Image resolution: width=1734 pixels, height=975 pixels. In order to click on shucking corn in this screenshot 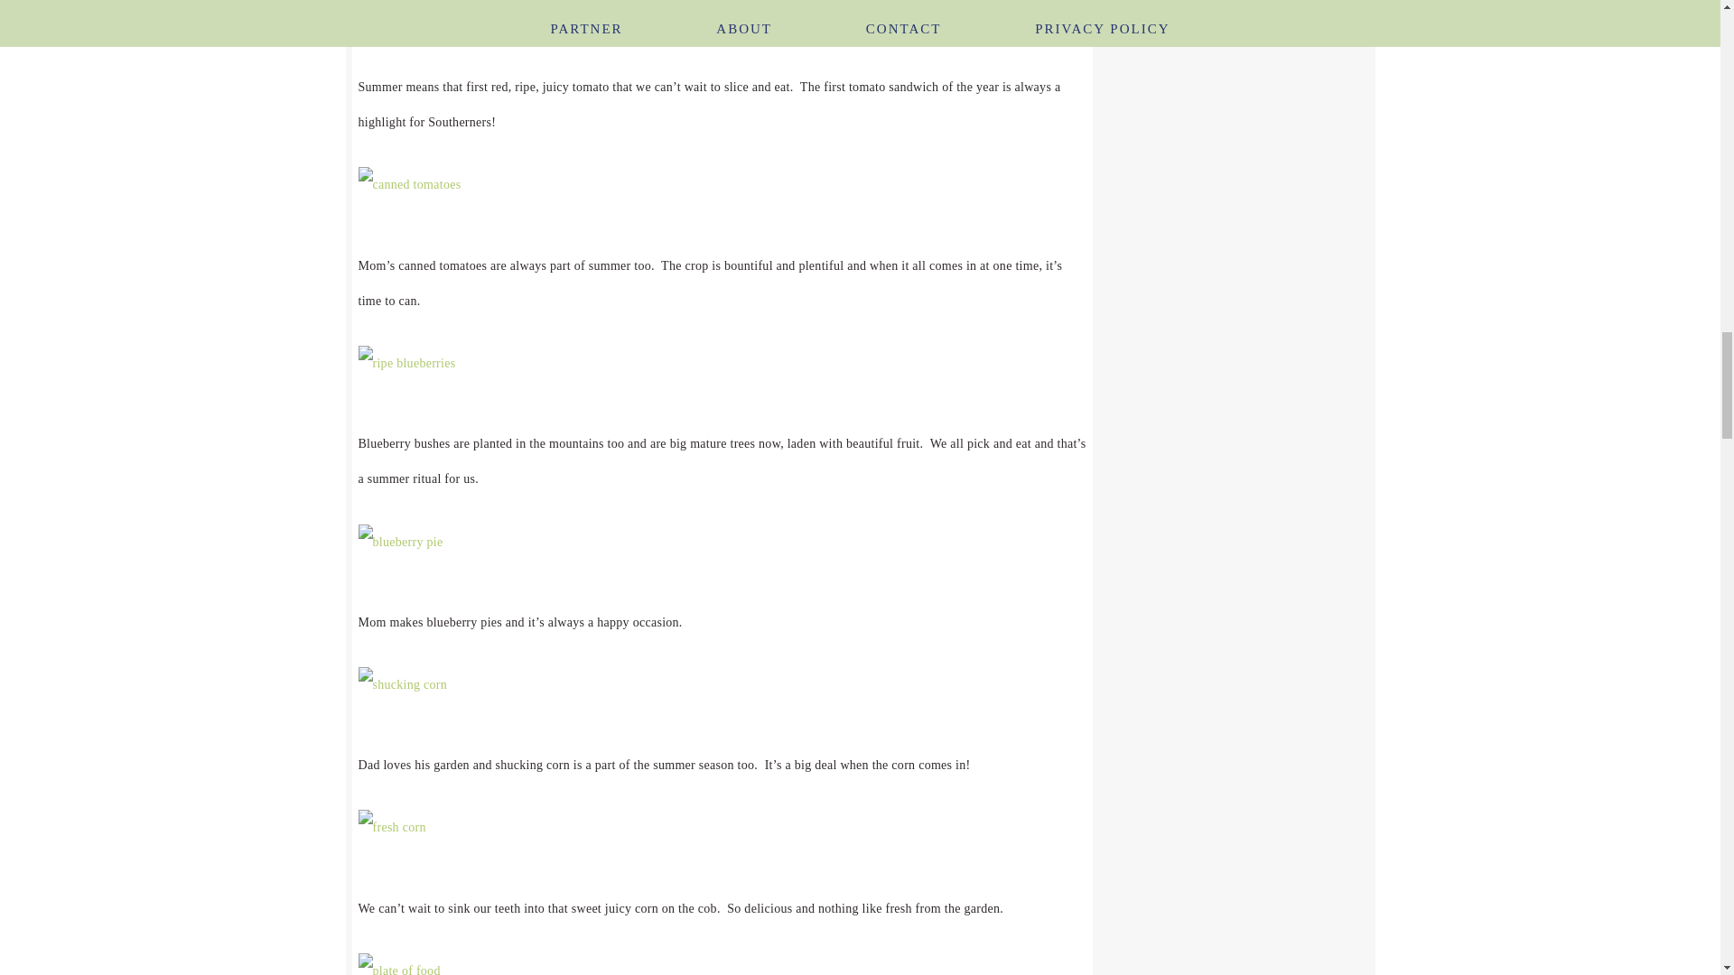, I will do `click(402, 684)`.